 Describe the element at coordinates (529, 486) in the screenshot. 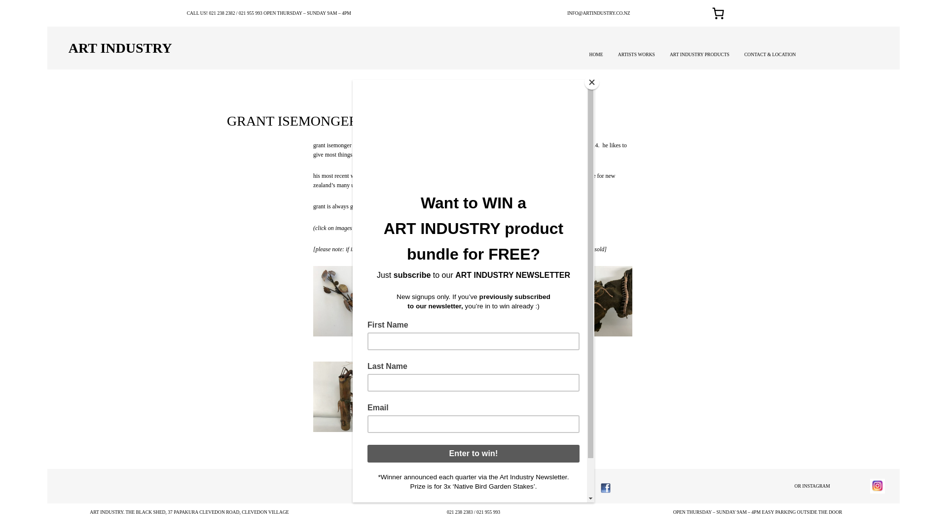

I see `VISIT US ON FACEBOOK` at that location.